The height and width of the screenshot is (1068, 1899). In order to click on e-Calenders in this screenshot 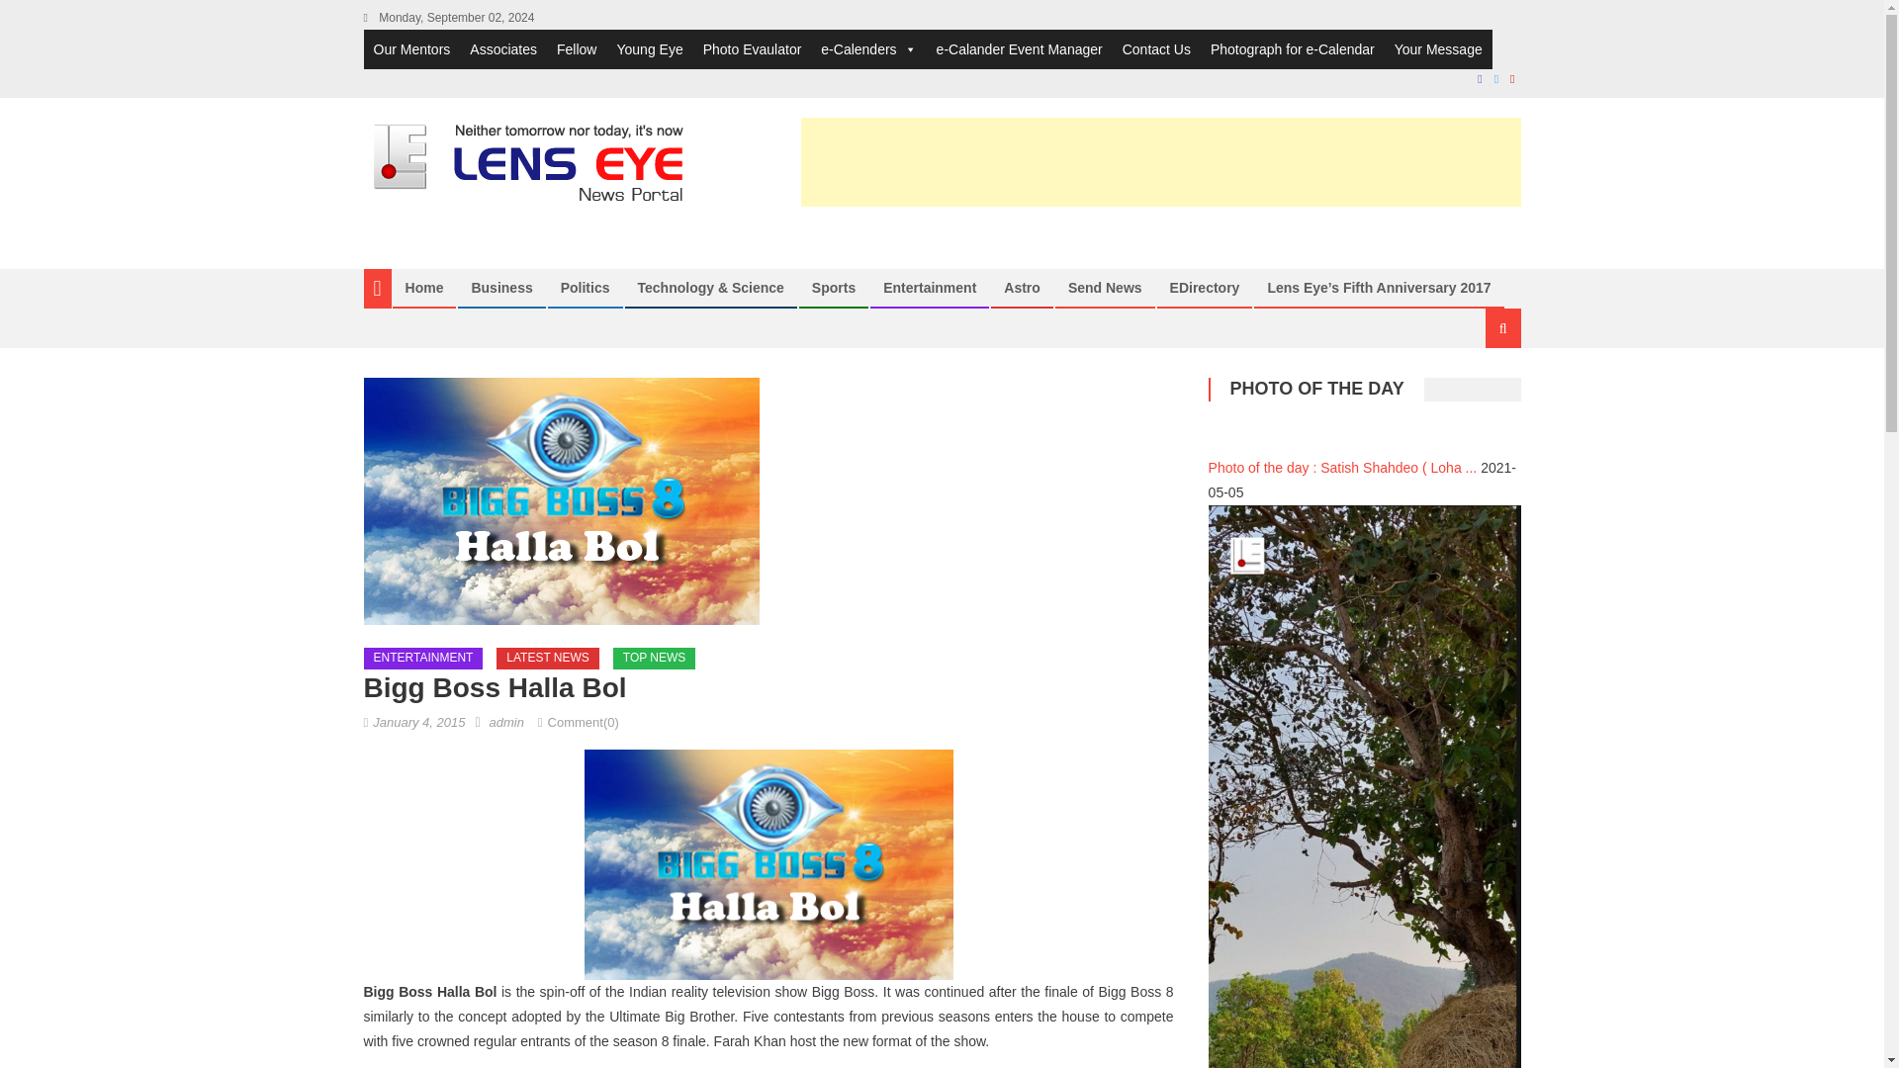, I will do `click(868, 49)`.